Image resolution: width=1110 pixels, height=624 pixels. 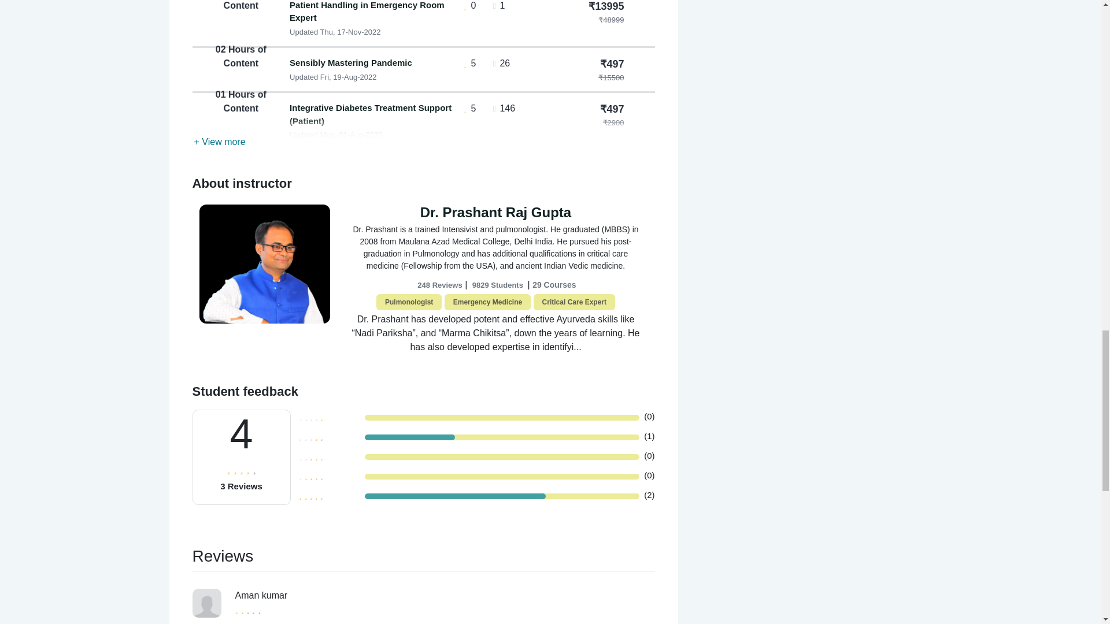 I want to click on Sensibly Mastering Pandemic, so click(x=372, y=63).